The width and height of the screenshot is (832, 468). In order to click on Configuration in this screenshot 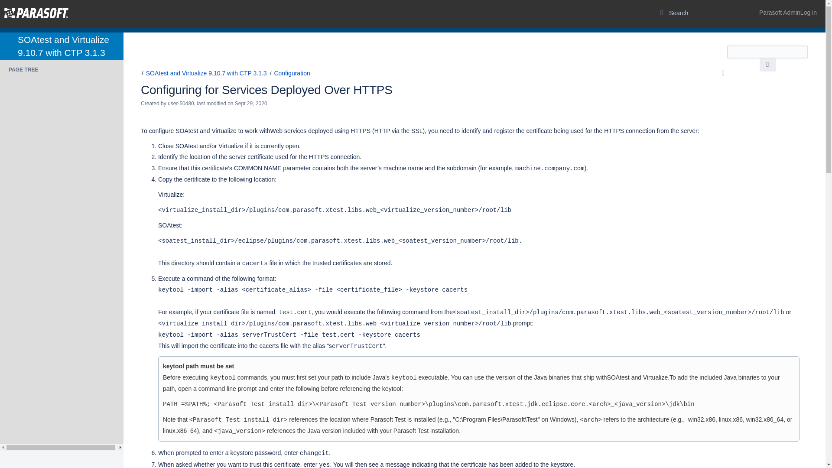, I will do `click(291, 73)`.